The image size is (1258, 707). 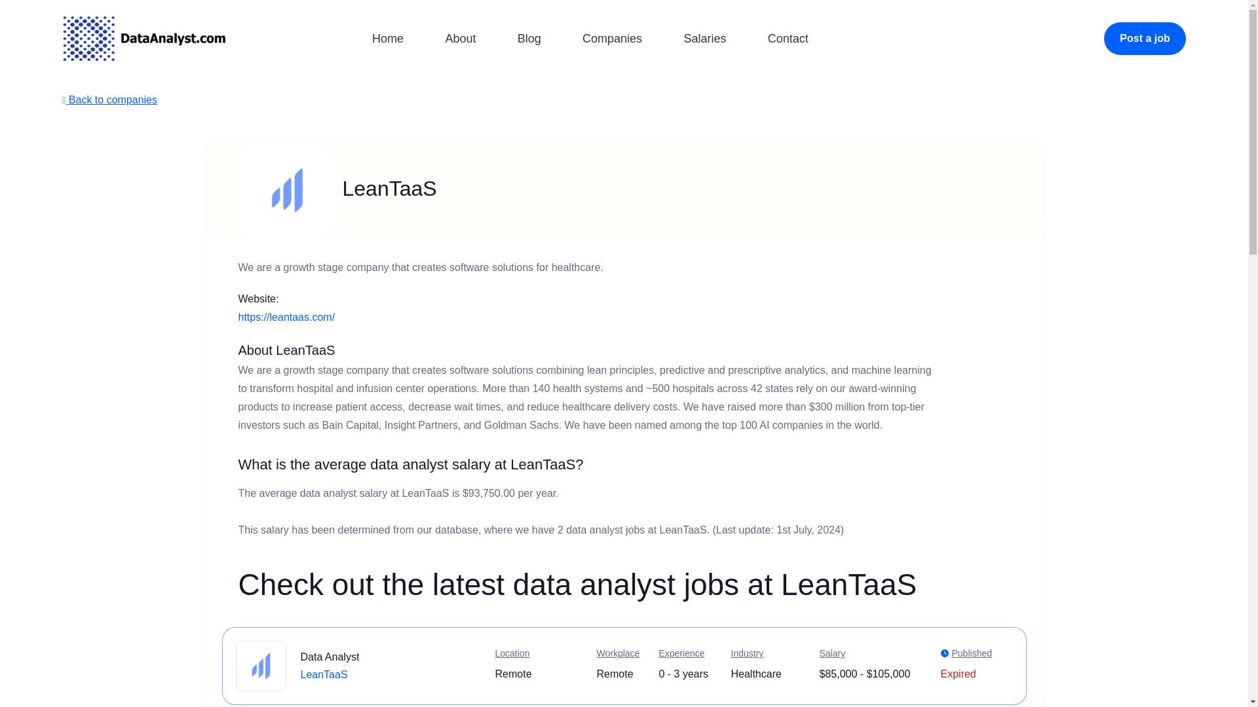 I want to click on Companies, so click(x=612, y=38).